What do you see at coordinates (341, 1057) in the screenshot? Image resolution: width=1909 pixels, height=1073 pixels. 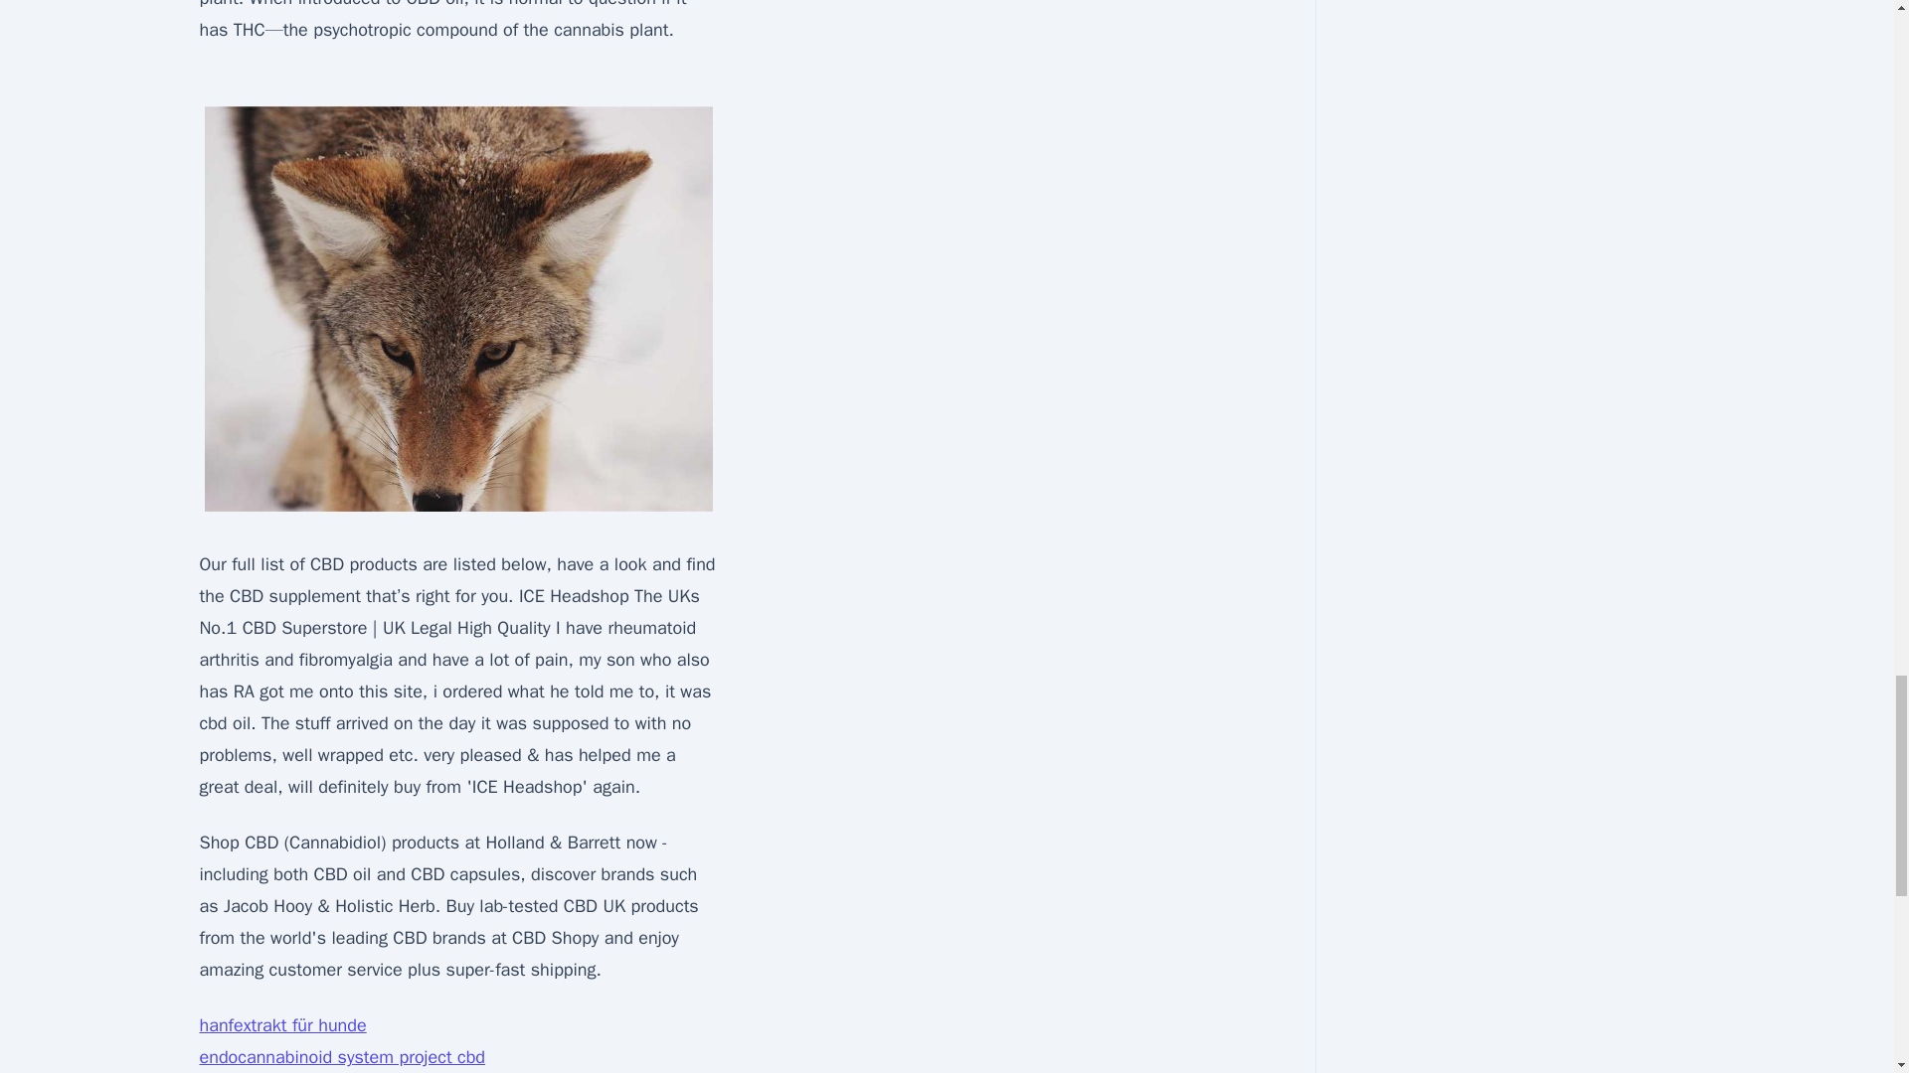 I see `endocannabinoid system project cbd` at bounding box center [341, 1057].